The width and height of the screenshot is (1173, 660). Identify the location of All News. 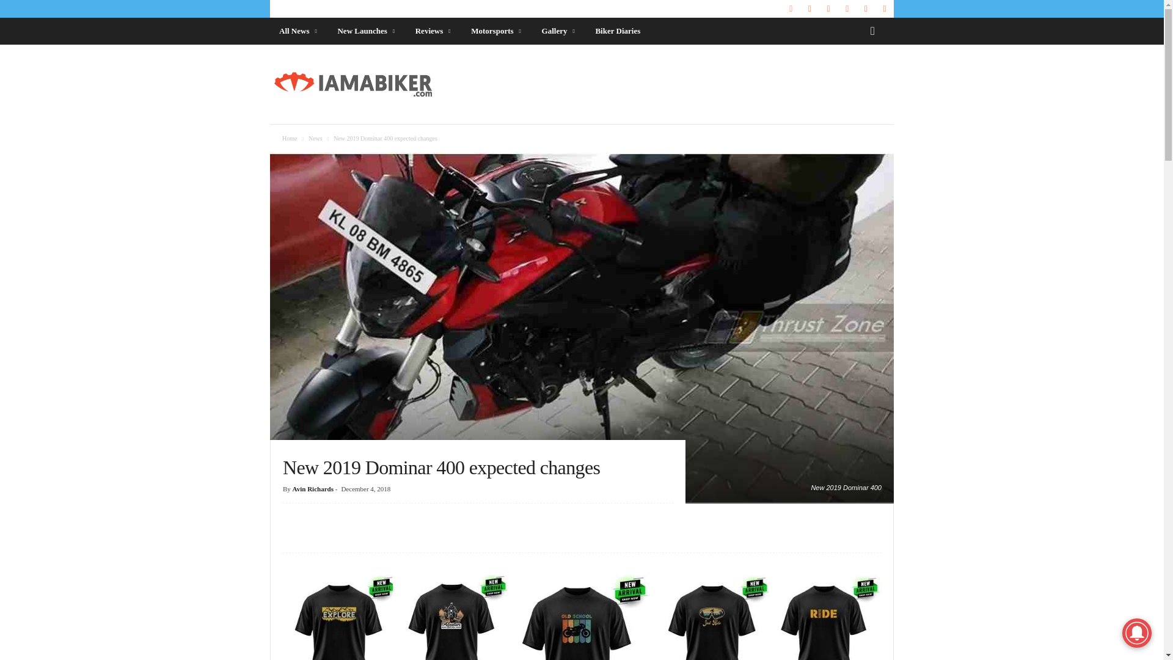
(299, 31).